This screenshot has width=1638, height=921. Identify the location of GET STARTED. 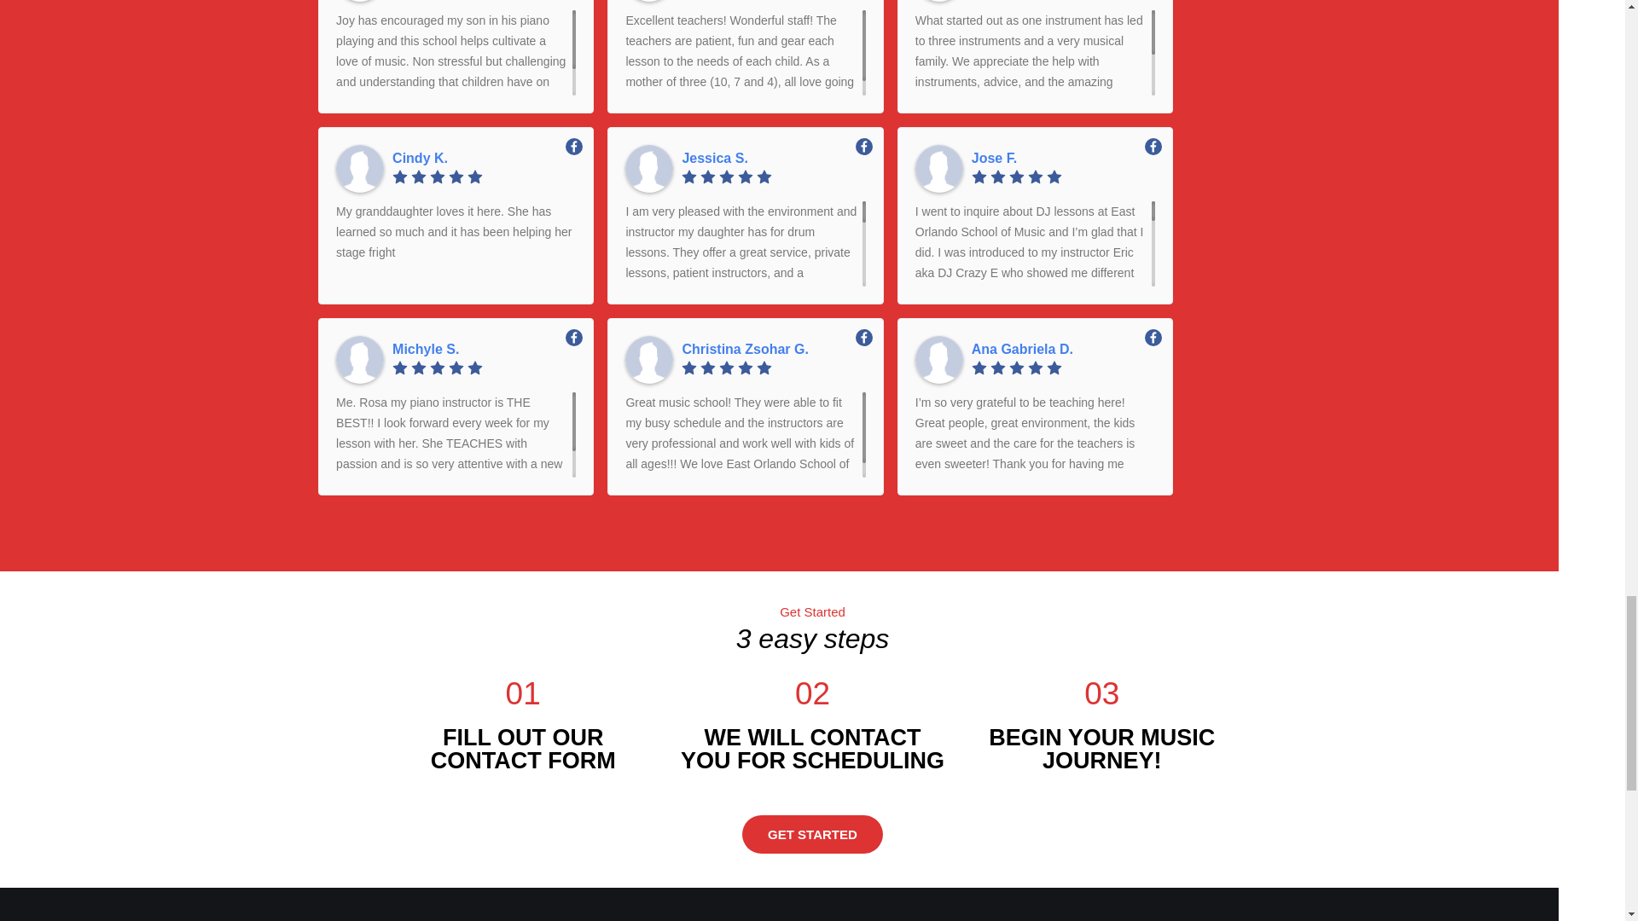
(812, 834).